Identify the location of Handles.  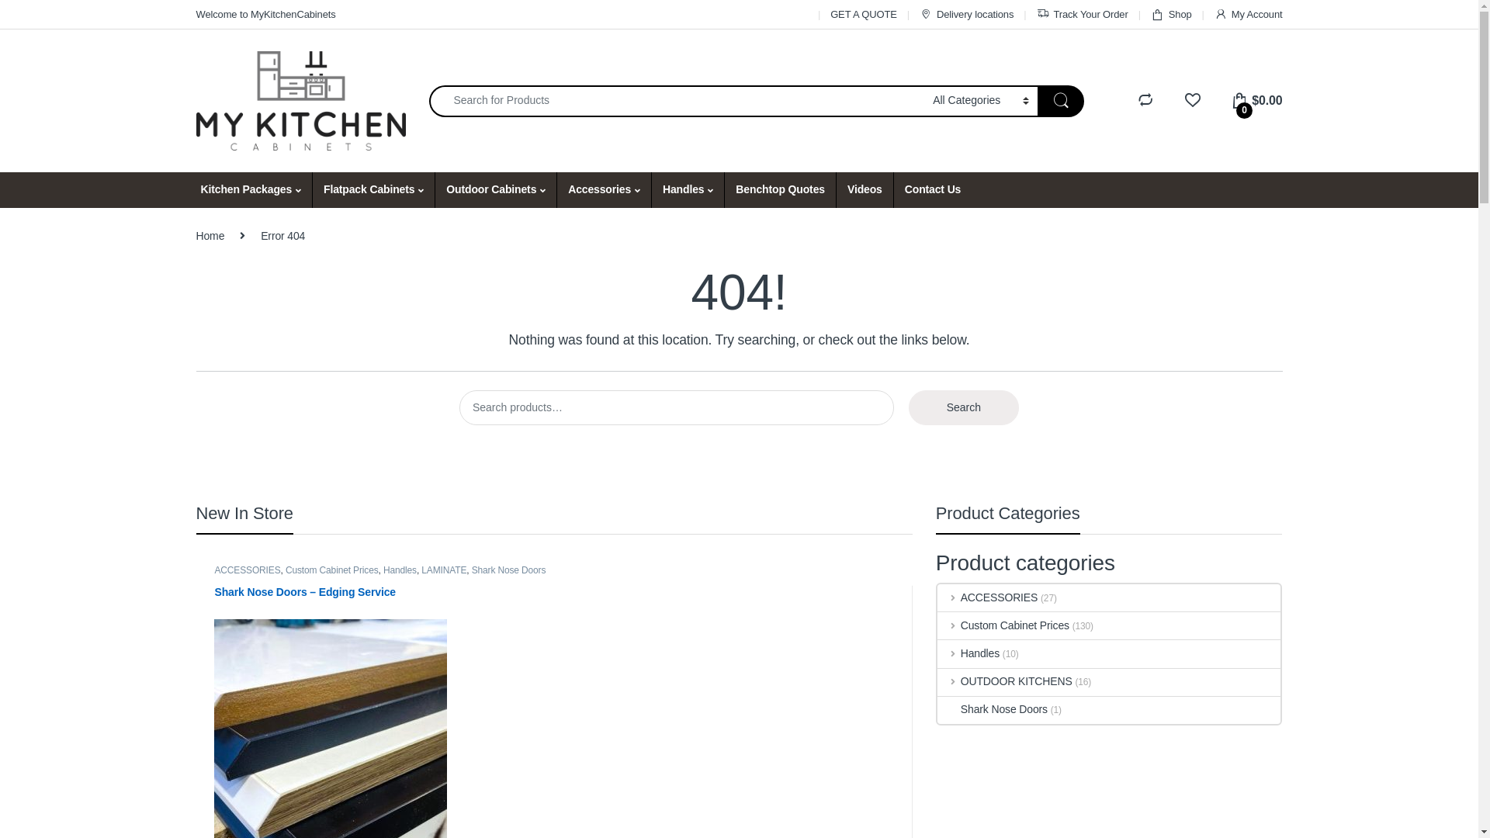
(400, 570).